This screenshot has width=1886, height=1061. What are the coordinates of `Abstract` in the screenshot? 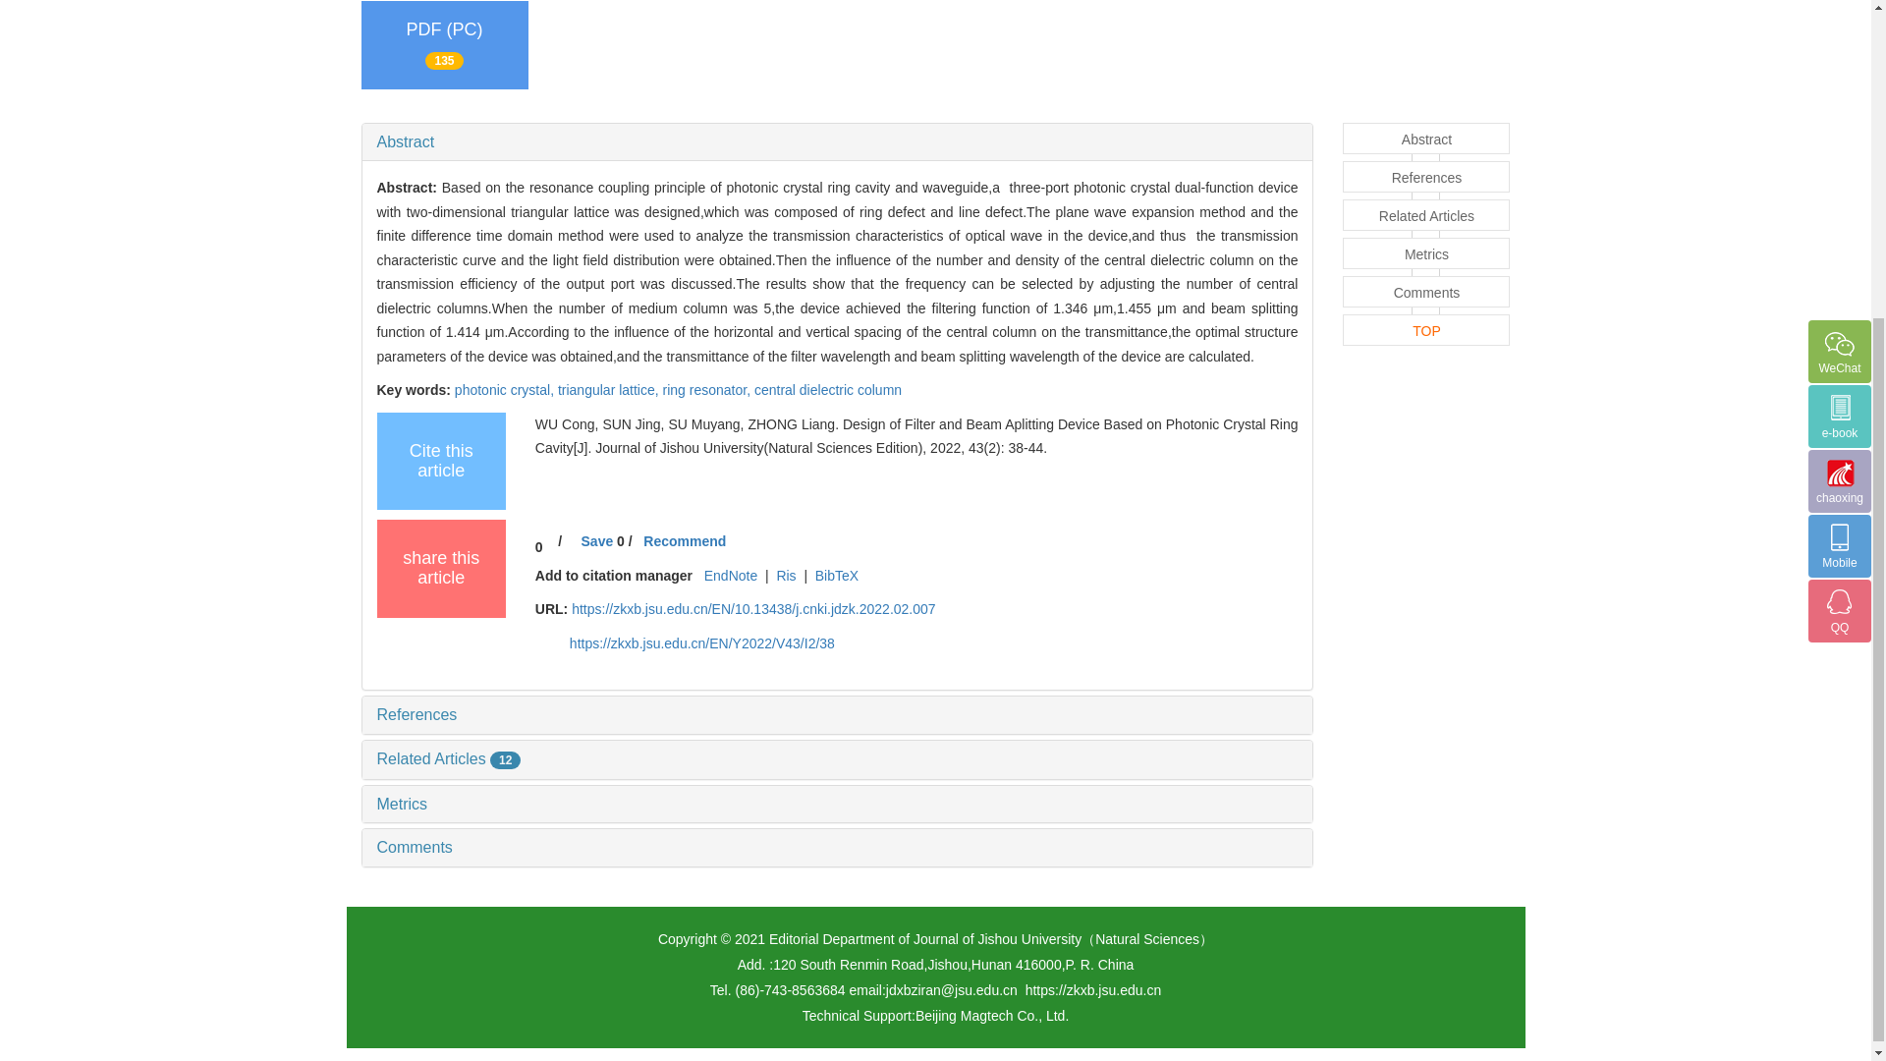 It's located at (407, 141).